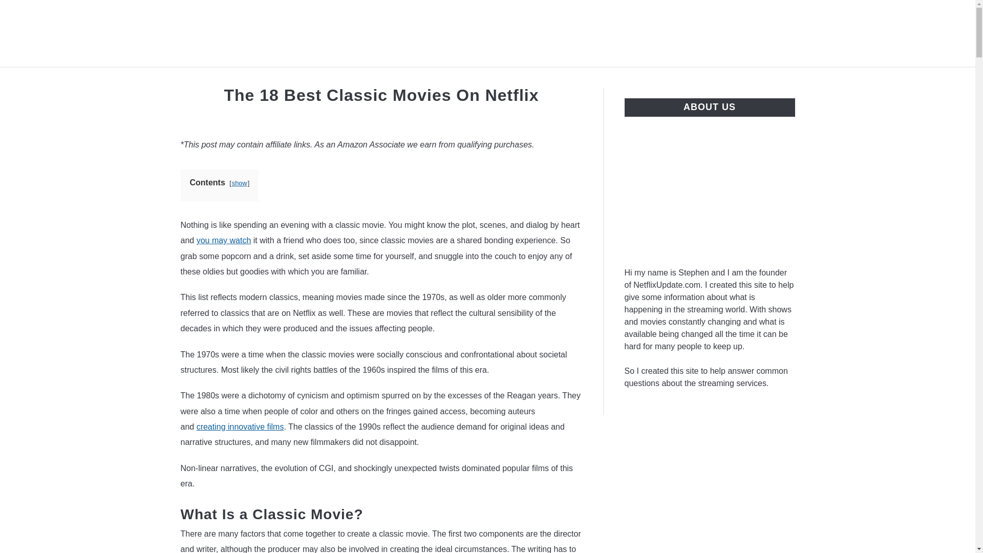  What do you see at coordinates (240, 427) in the screenshot?
I see `creating innovative films` at bounding box center [240, 427].